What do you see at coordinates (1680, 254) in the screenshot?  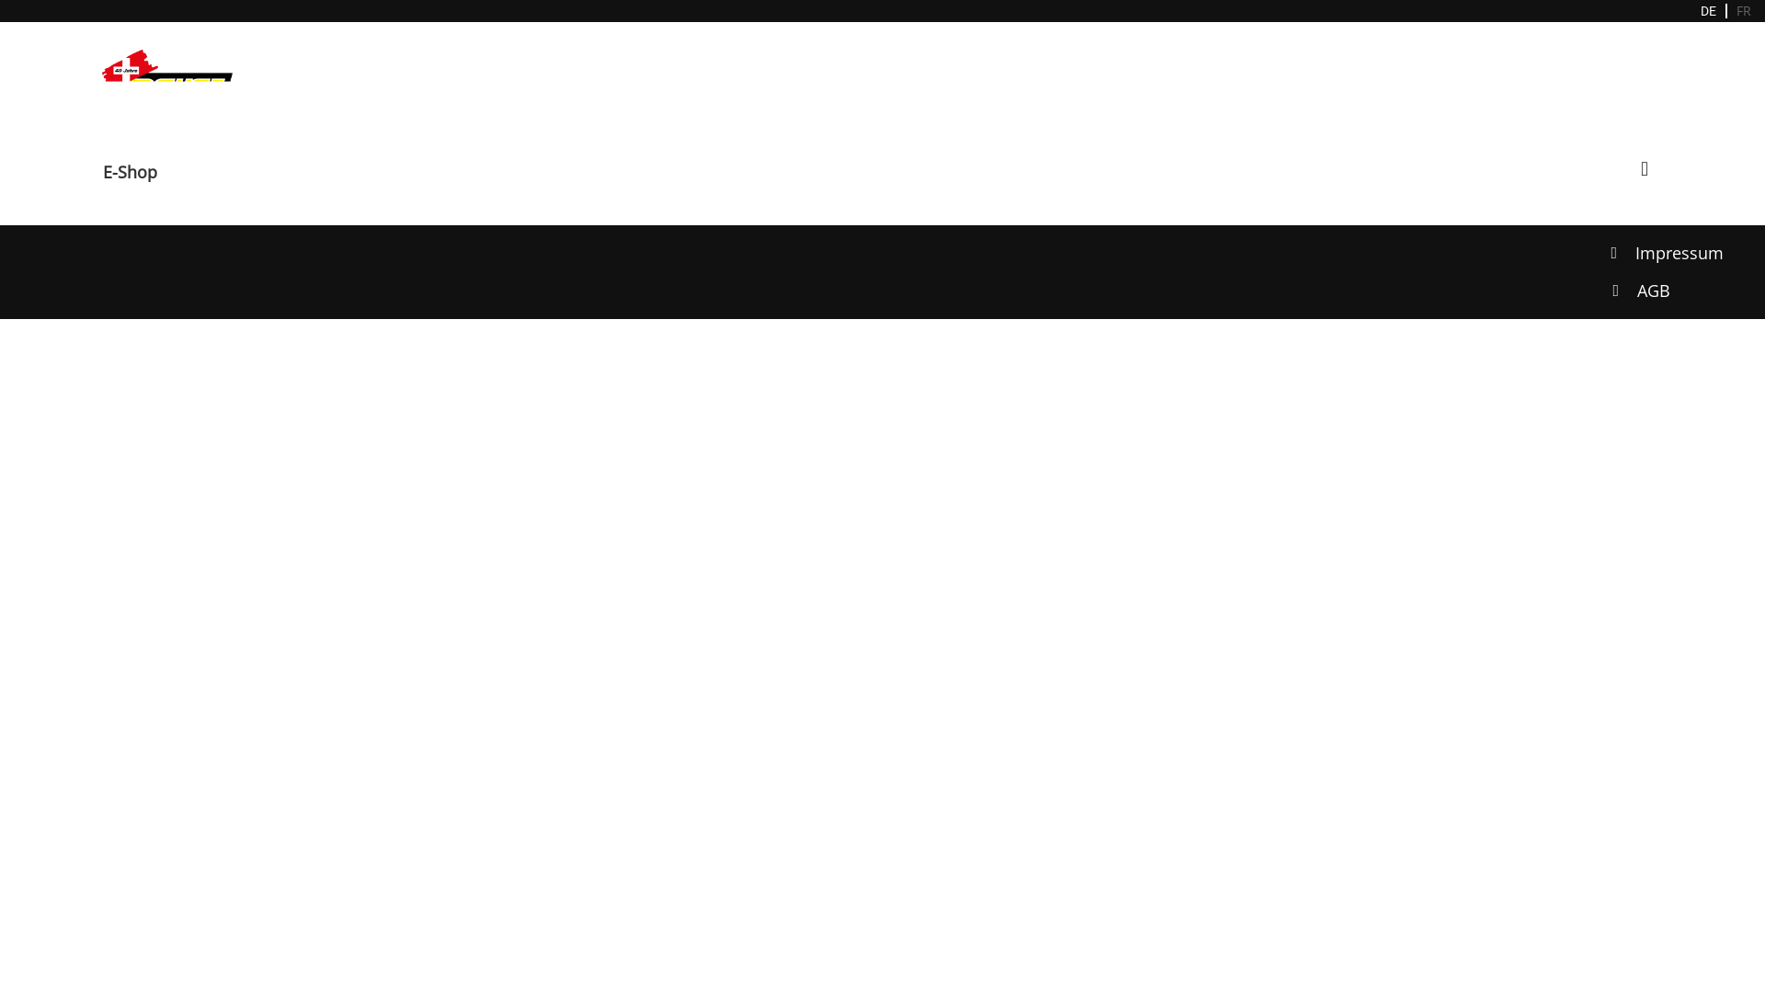 I see `Impressum` at bounding box center [1680, 254].